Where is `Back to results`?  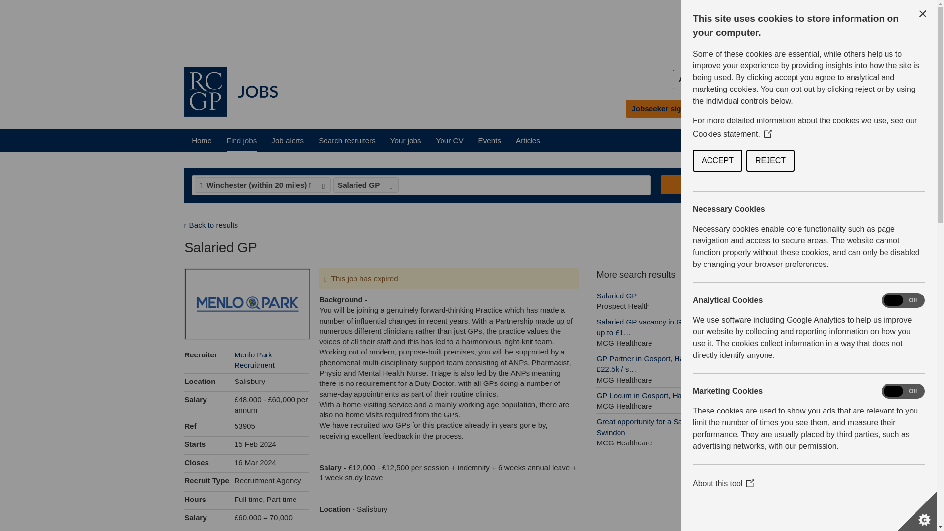 Back to results is located at coordinates (210, 225).